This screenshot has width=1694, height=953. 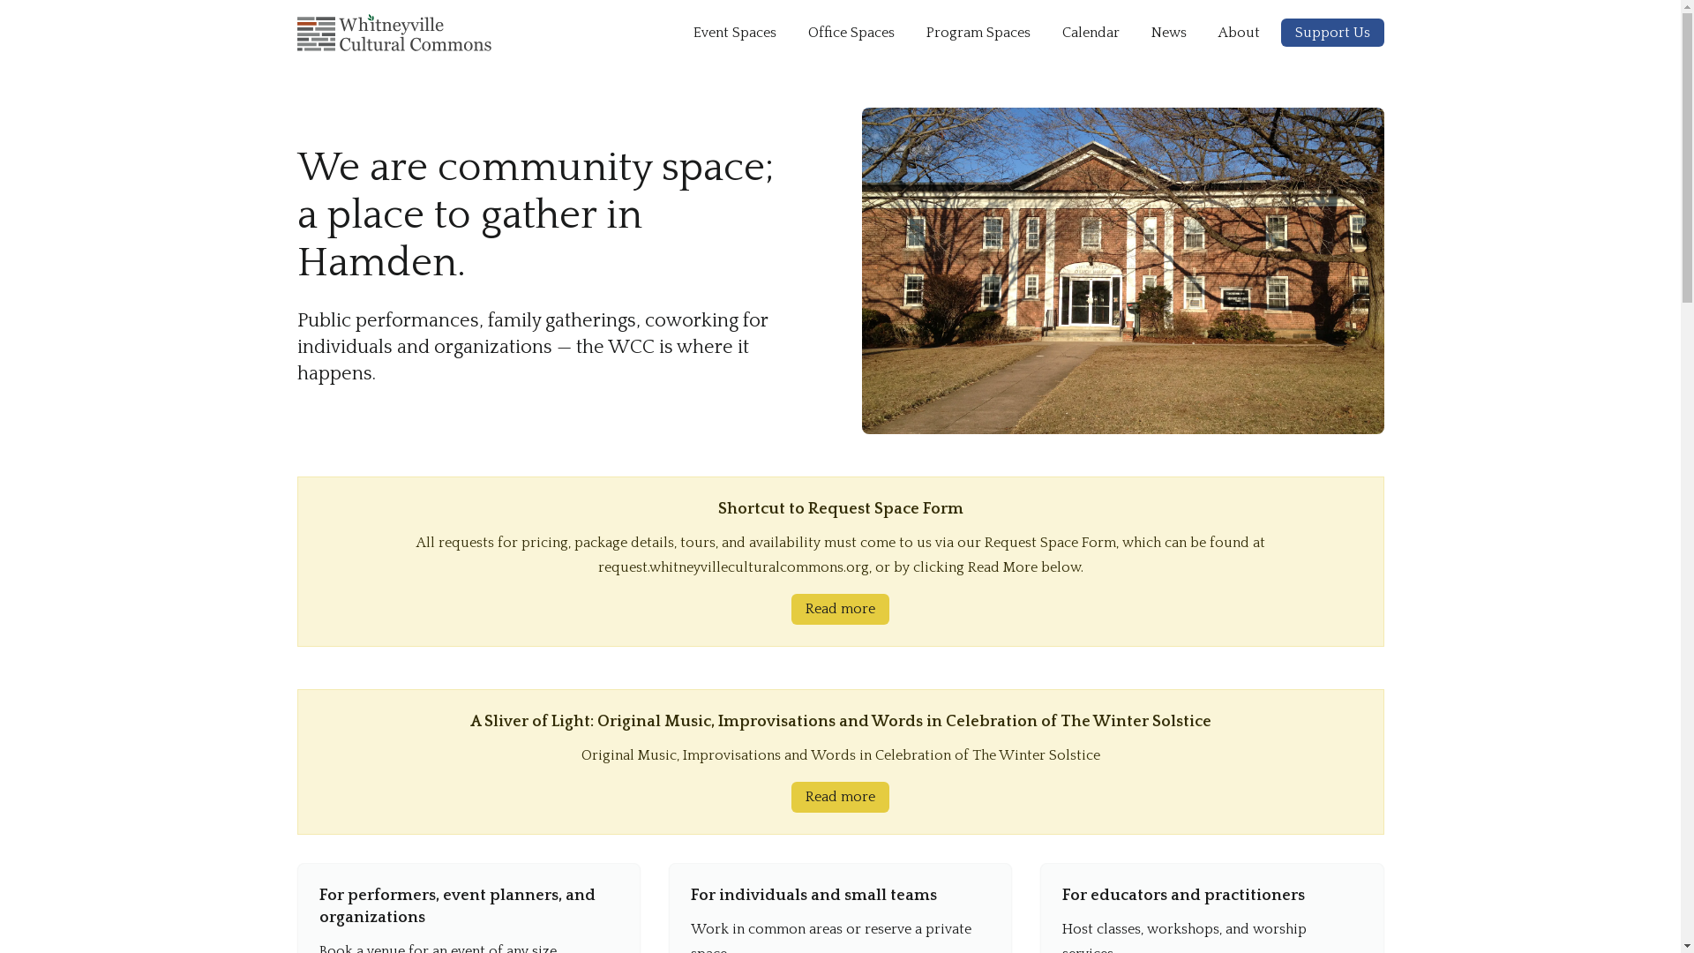 I want to click on News, so click(x=1168, y=33).